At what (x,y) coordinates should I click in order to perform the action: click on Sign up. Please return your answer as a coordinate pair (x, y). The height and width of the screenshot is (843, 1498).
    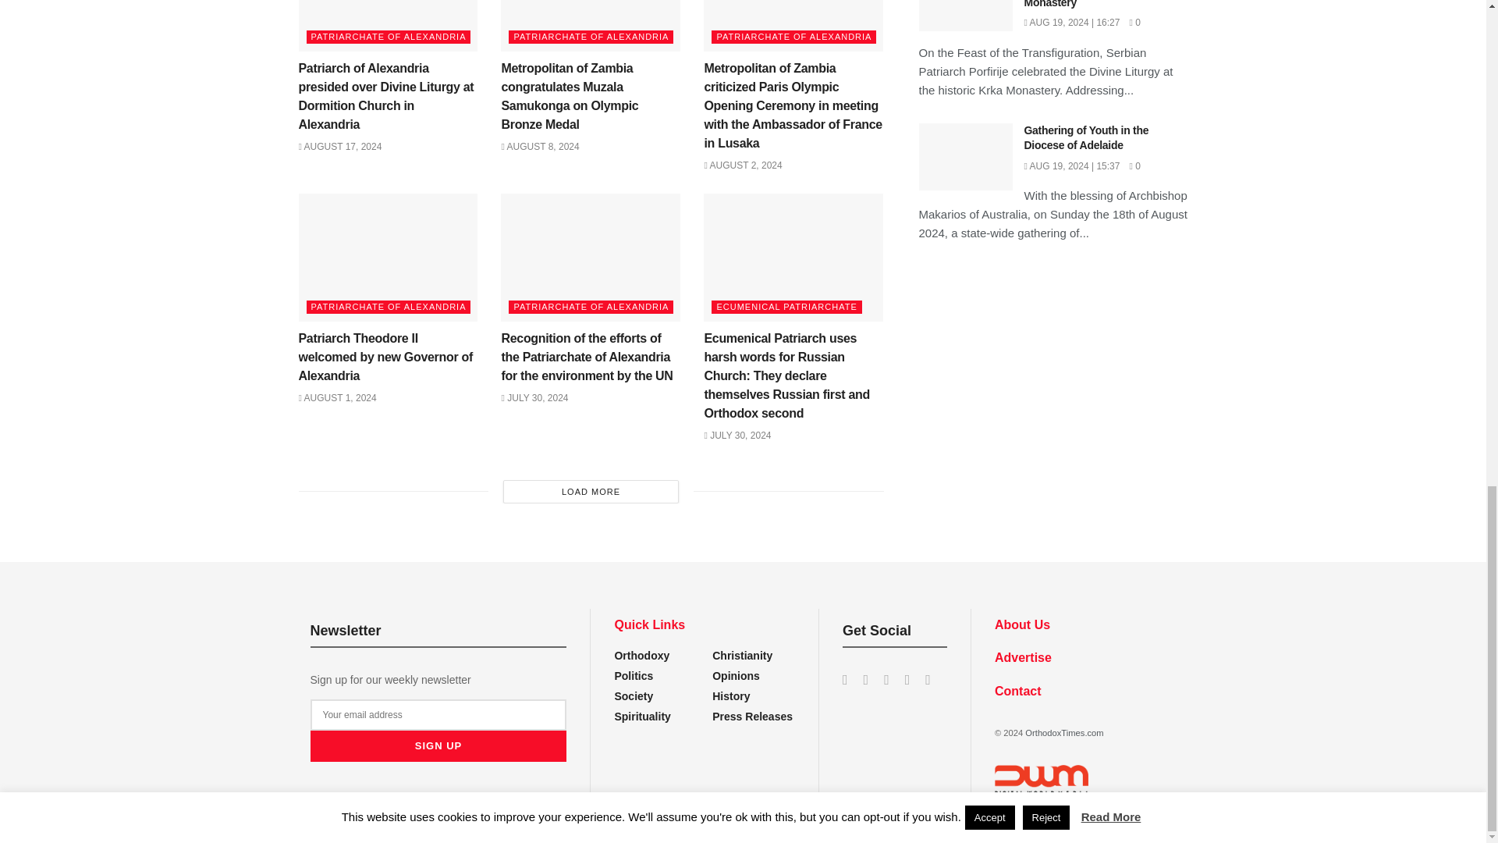
    Looking at the image, I should click on (438, 746).